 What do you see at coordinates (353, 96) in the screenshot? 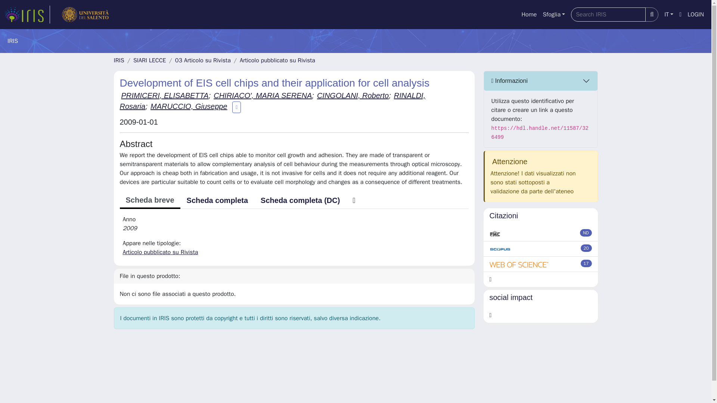
I see `CINGOLANI, Roberto` at bounding box center [353, 96].